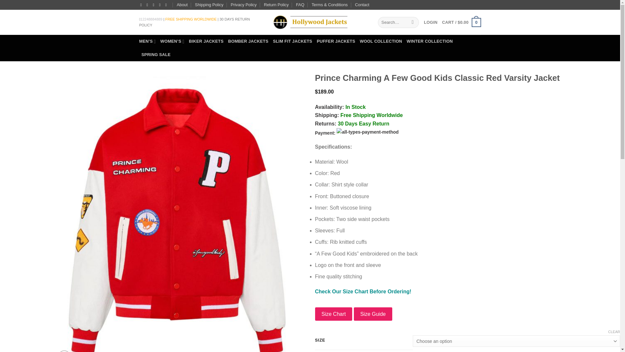 This screenshot has height=352, width=625. I want to click on Return Policy, so click(276, 5).